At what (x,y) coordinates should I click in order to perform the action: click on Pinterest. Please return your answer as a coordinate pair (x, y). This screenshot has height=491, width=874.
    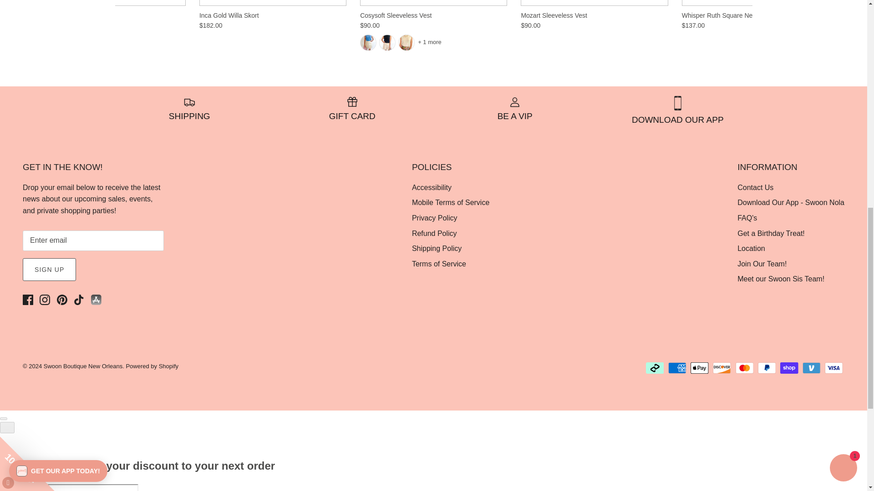
    Looking at the image, I should click on (62, 300).